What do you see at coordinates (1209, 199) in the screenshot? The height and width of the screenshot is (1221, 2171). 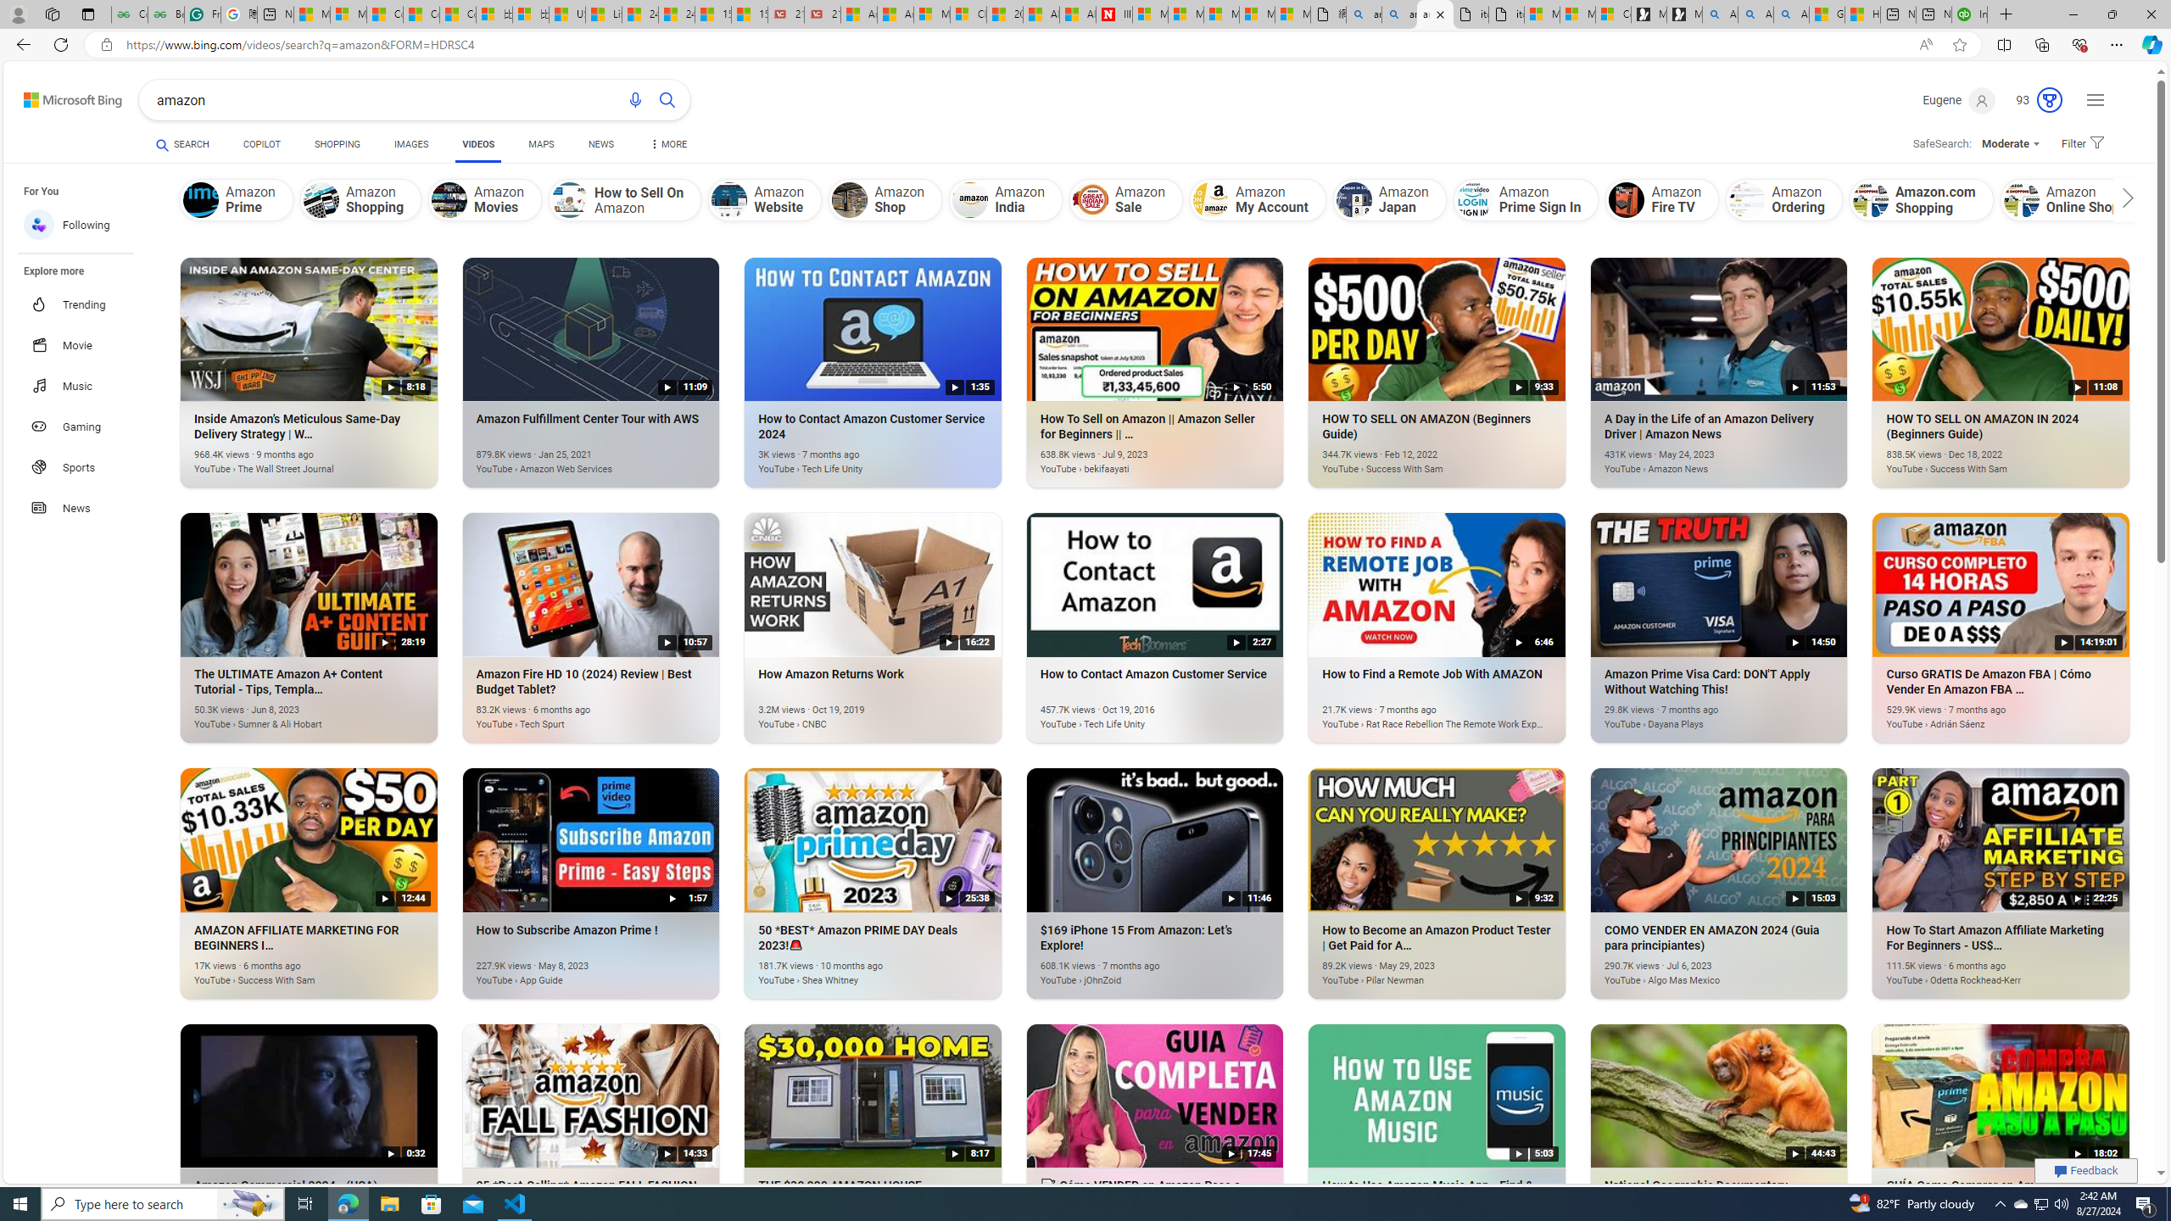 I see `Amazon My Account` at bounding box center [1209, 199].